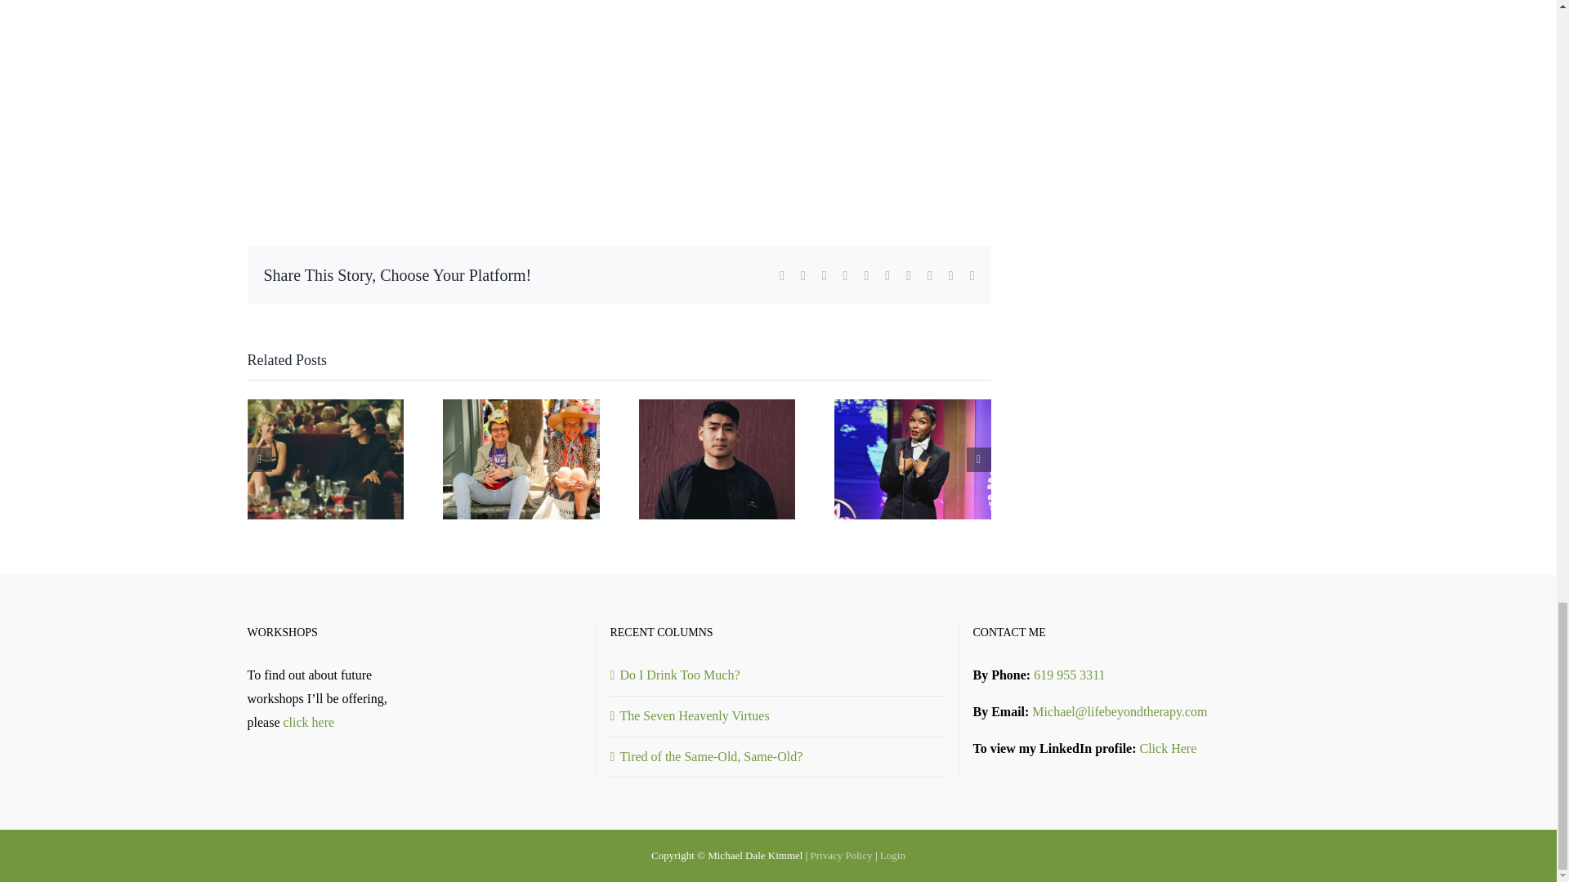 This screenshot has width=1569, height=882. What do you see at coordinates (782, 276) in the screenshot?
I see `Facebook` at bounding box center [782, 276].